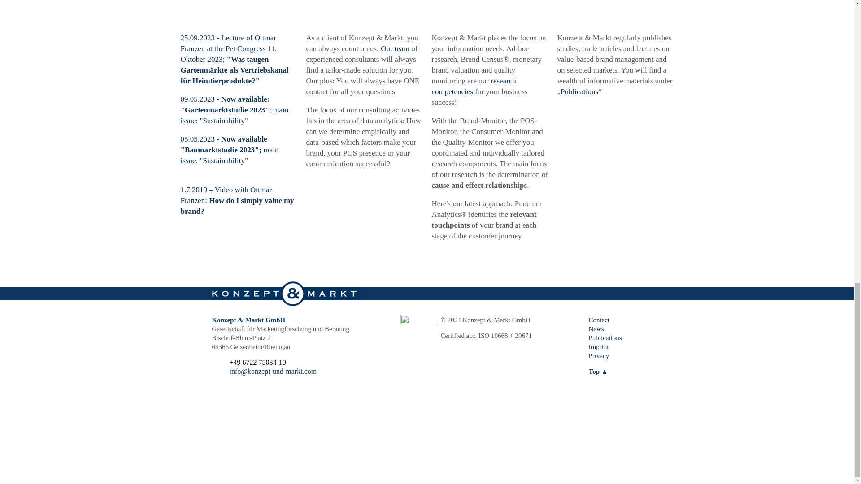 This screenshot has height=484, width=861. Describe the element at coordinates (223, 160) in the screenshot. I see `"Sustainability"` at that location.